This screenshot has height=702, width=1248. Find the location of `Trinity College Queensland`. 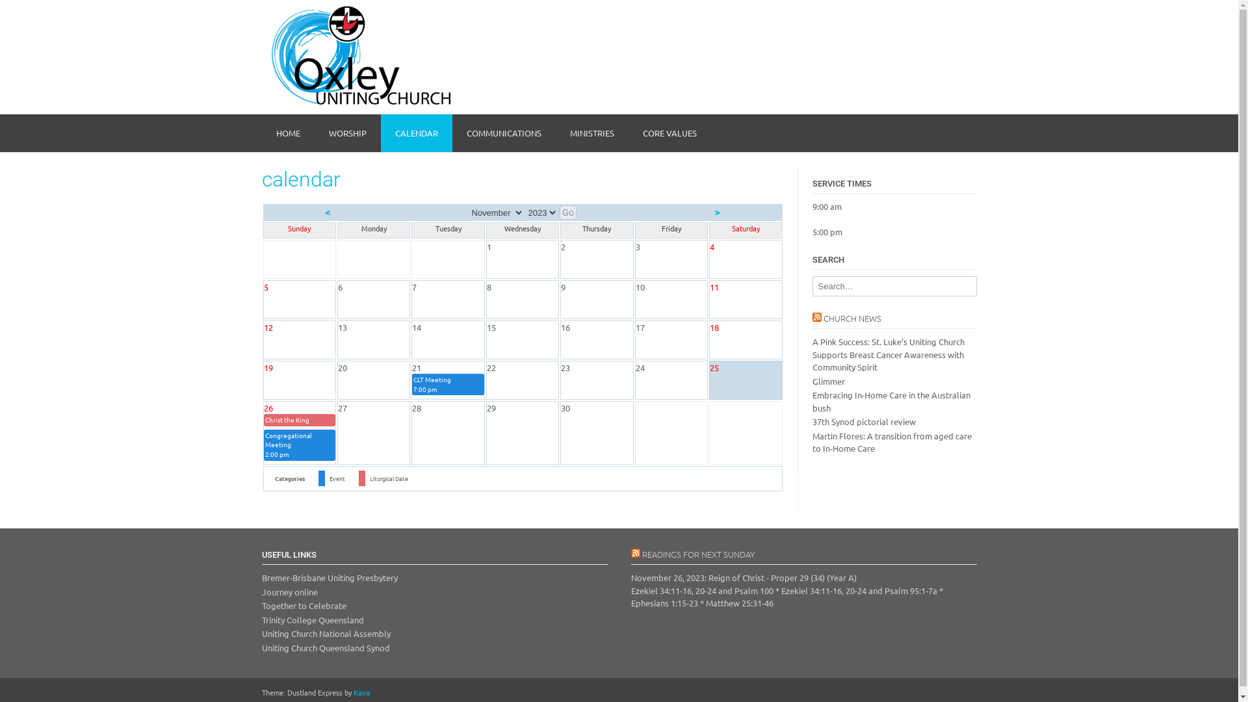

Trinity College Queensland is located at coordinates (312, 620).